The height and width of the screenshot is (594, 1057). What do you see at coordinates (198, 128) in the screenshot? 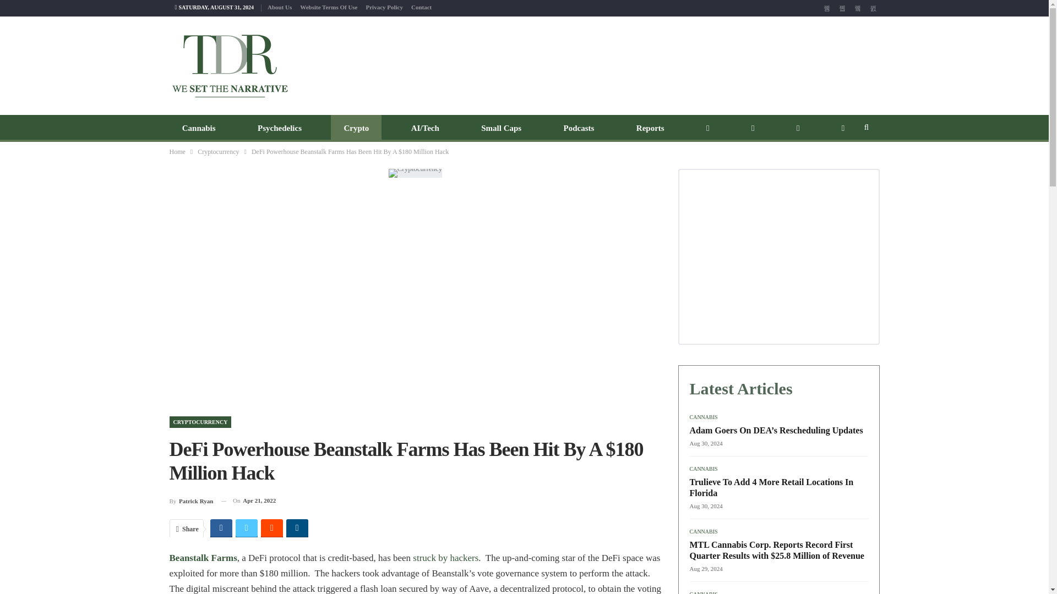
I see `Cannabis` at bounding box center [198, 128].